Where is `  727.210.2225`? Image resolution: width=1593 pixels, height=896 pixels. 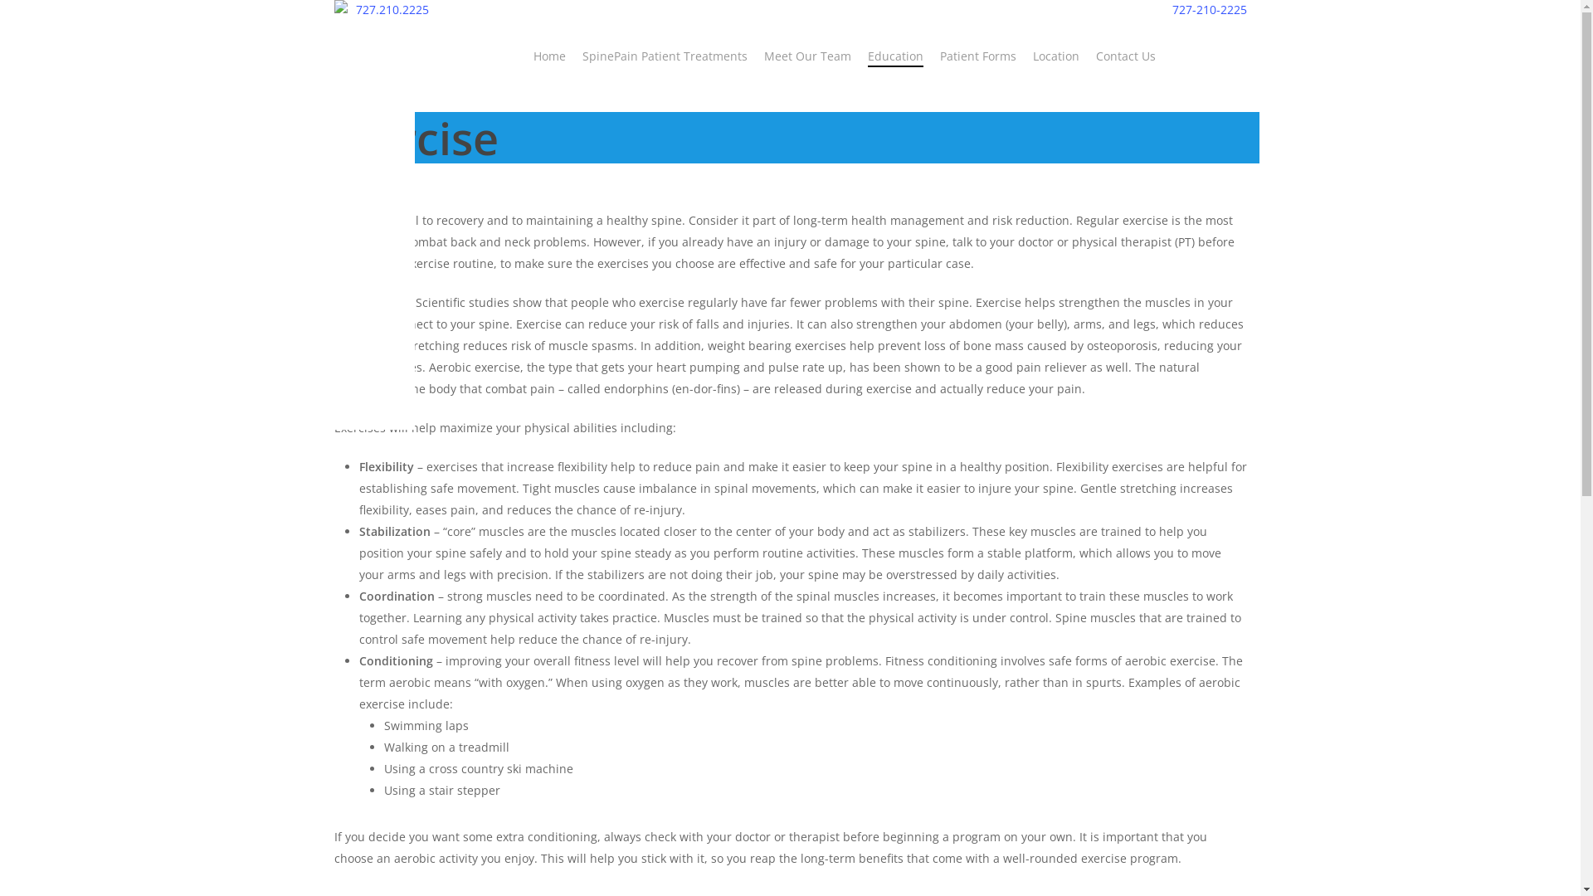
  727.210.2225 is located at coordinates (387, 10).